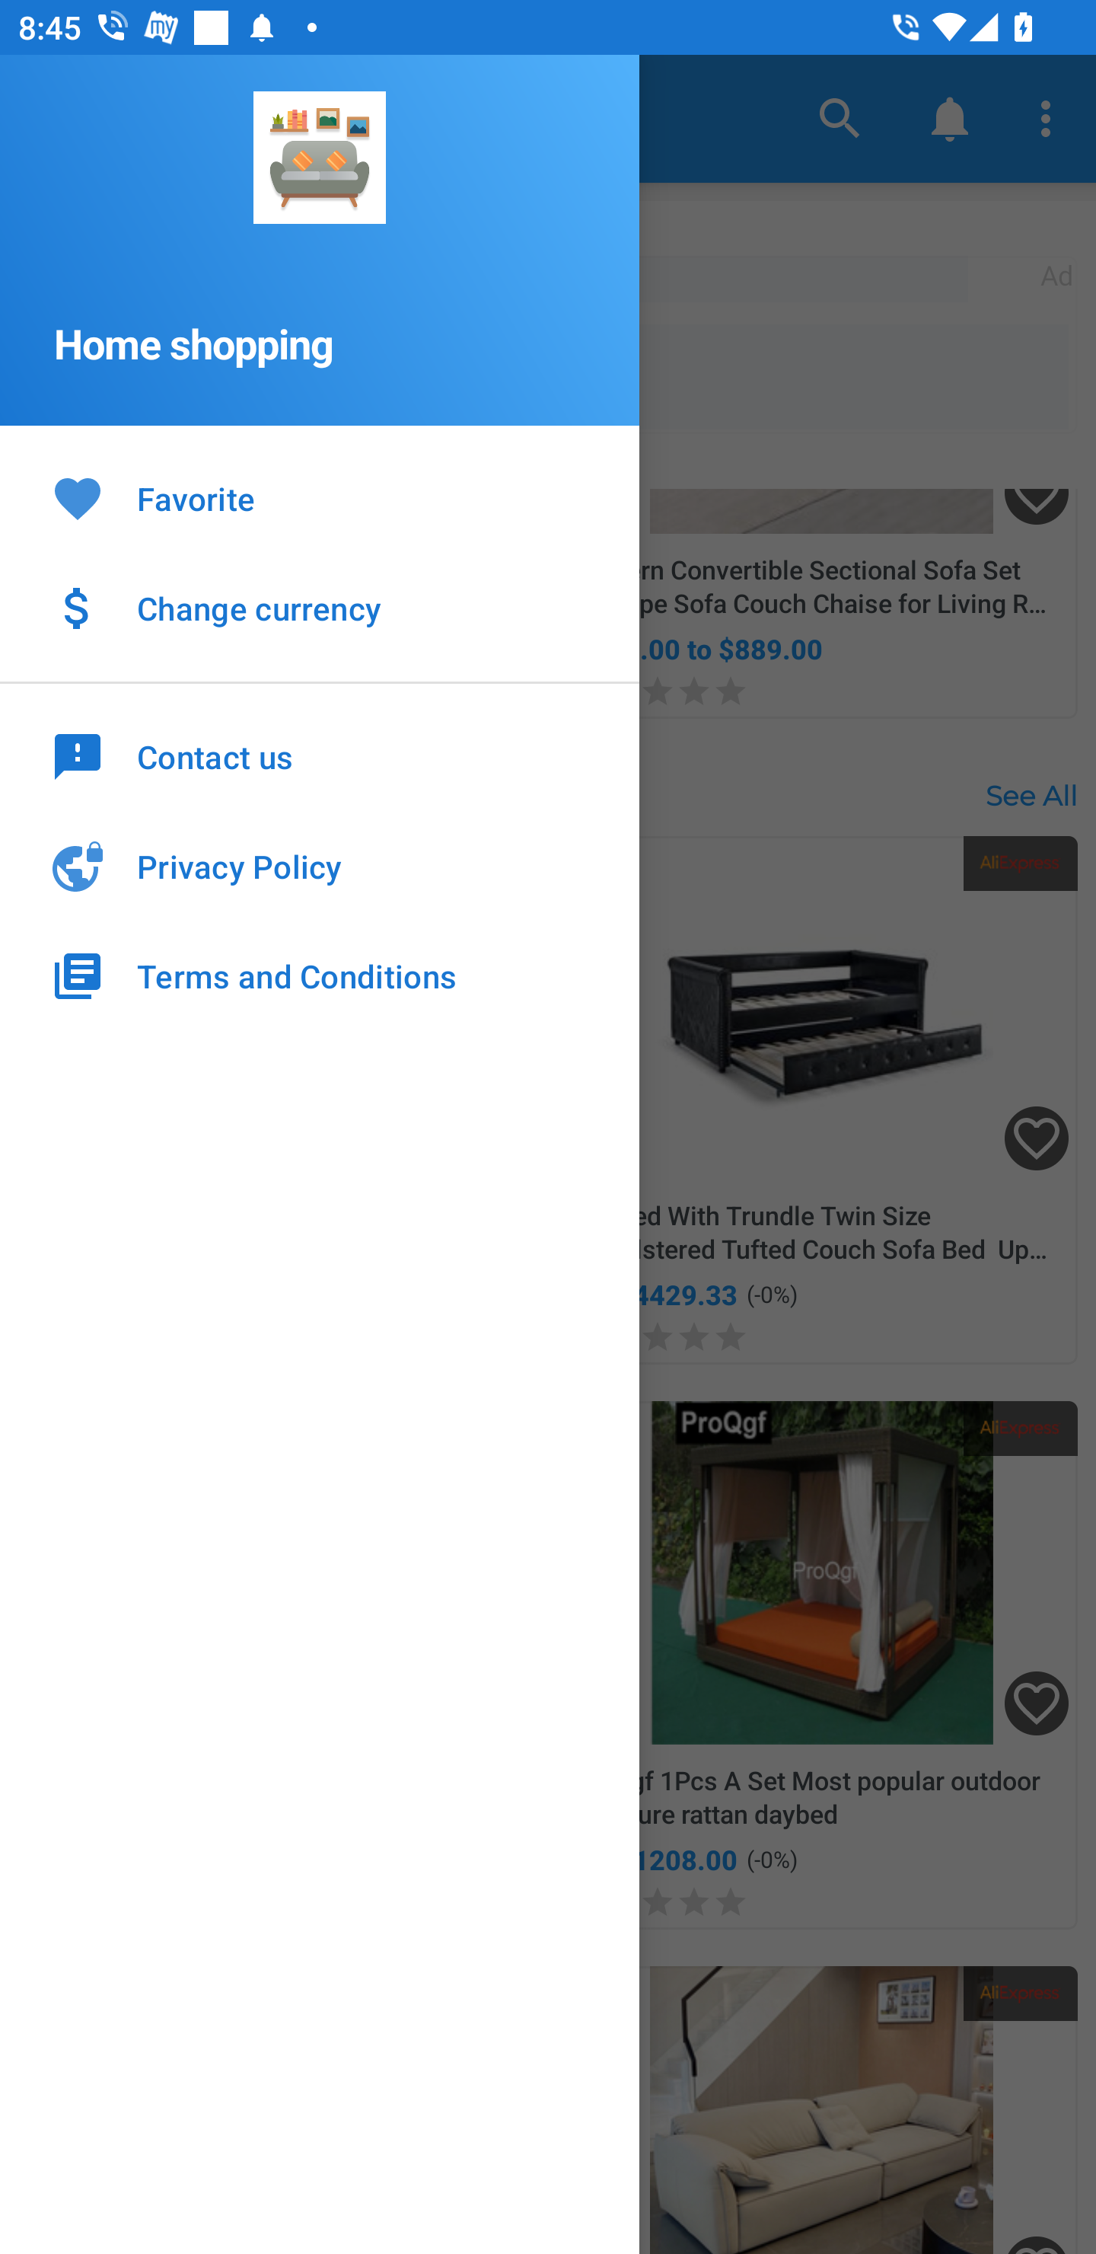 The image size is (1096, 2254). I want to click on Terms and Conditions, so click(320, 975).